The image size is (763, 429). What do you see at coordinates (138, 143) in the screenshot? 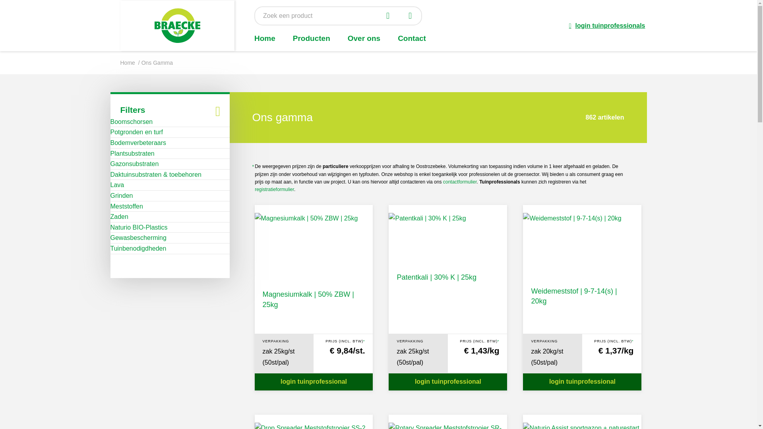
I see `Bodemverbeteraars` at bounding box center [138, 143].